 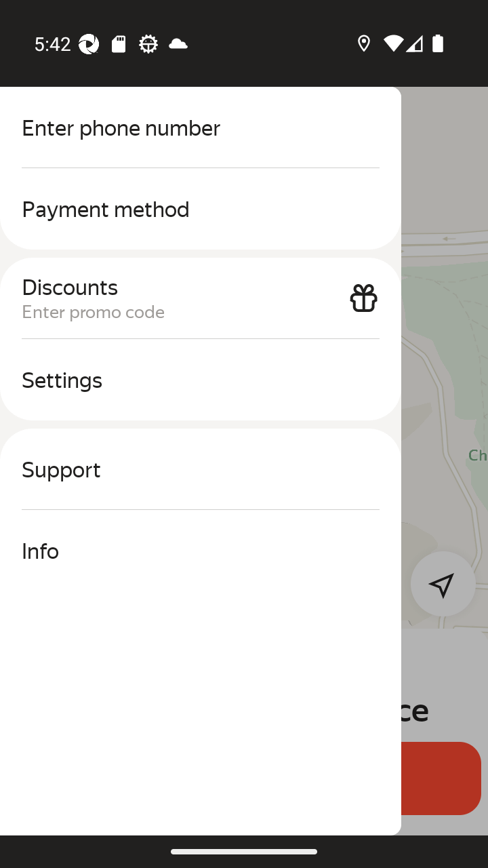 What do you see at coordinates (201, 127) in the screenshot?
I see `Enter phone number` at bounding box center [201, 127].